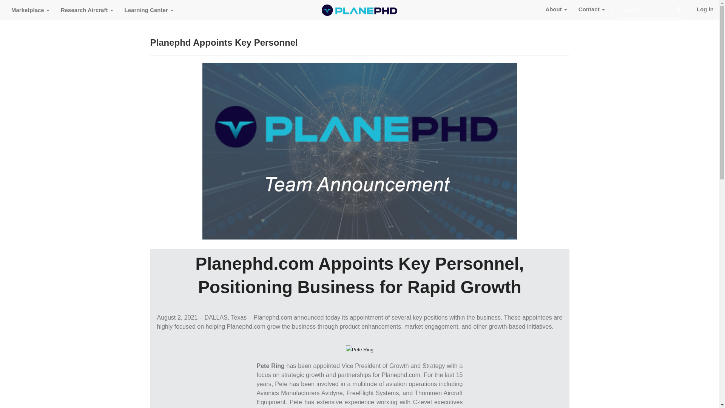  What do you see at coordinates (149, 10) in the screenshot?
I see `Learning Center` at bounding box center [149, 10].